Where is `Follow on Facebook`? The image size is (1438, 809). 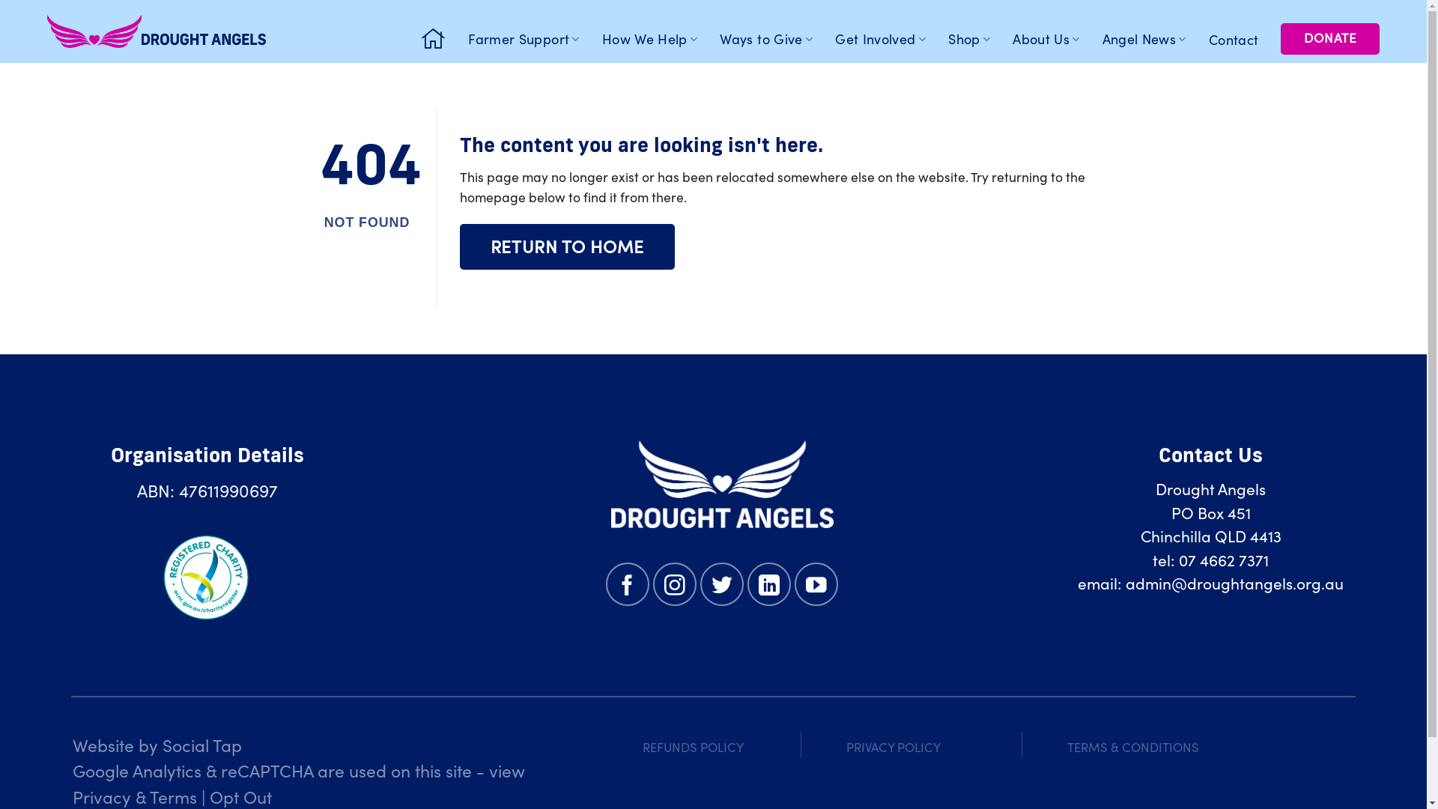 Follow on Facebook is located at coordinates (628, 584).